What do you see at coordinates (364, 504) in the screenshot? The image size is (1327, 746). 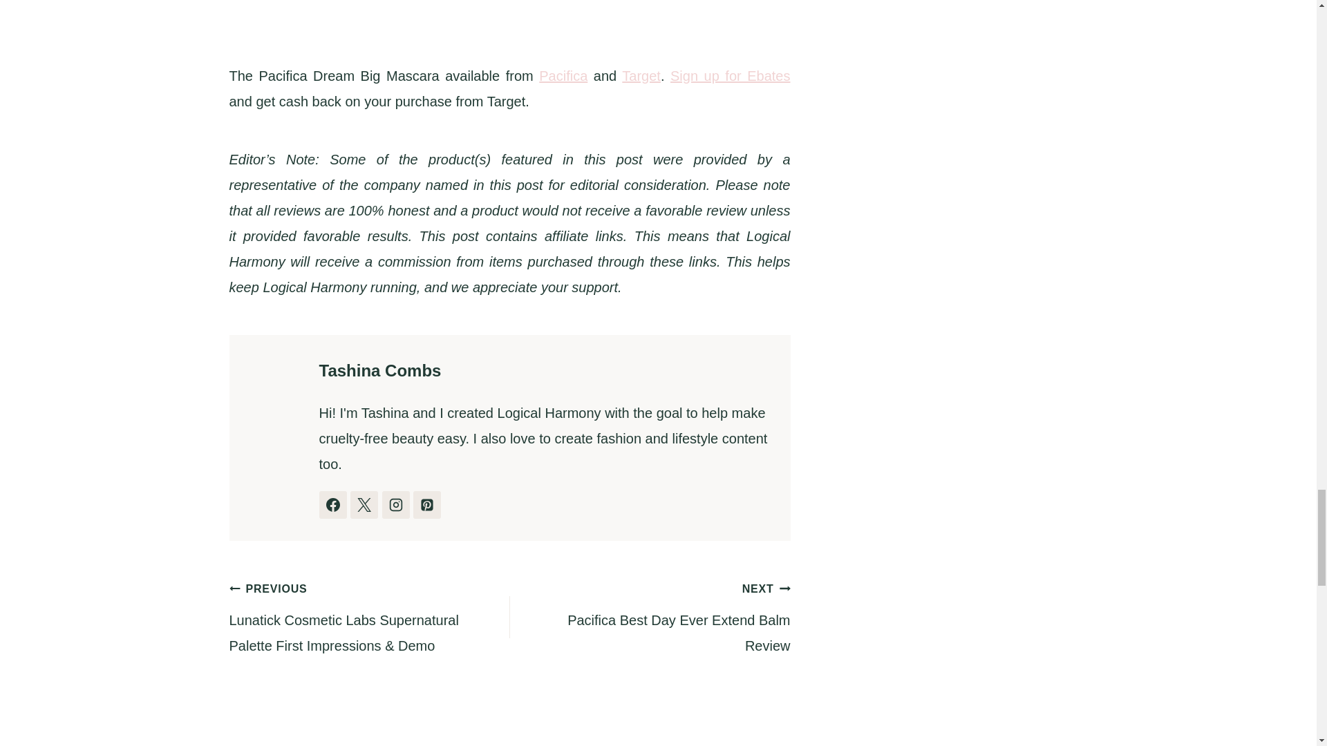 I see `Follow Tashina Combs on X formerly Twitter` at bounding box center [364, 504].